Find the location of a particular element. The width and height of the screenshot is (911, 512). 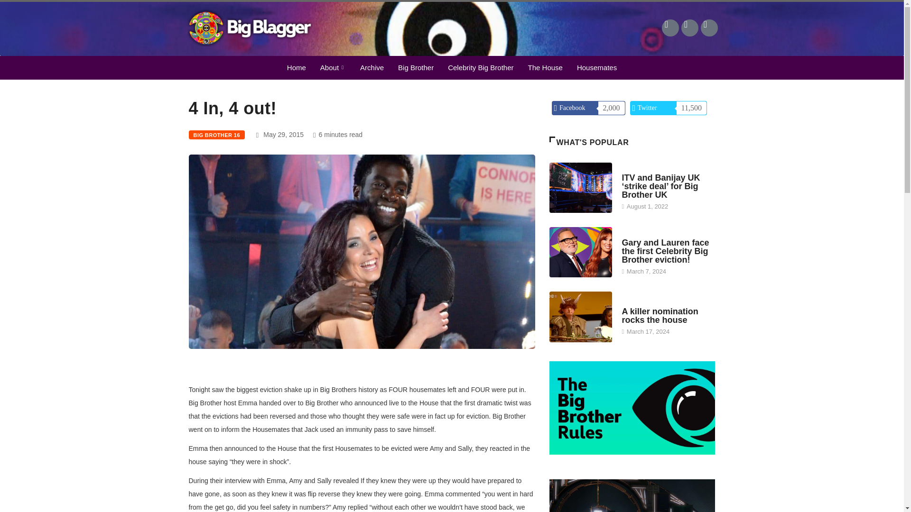

About is located at coordinates (333, 67).